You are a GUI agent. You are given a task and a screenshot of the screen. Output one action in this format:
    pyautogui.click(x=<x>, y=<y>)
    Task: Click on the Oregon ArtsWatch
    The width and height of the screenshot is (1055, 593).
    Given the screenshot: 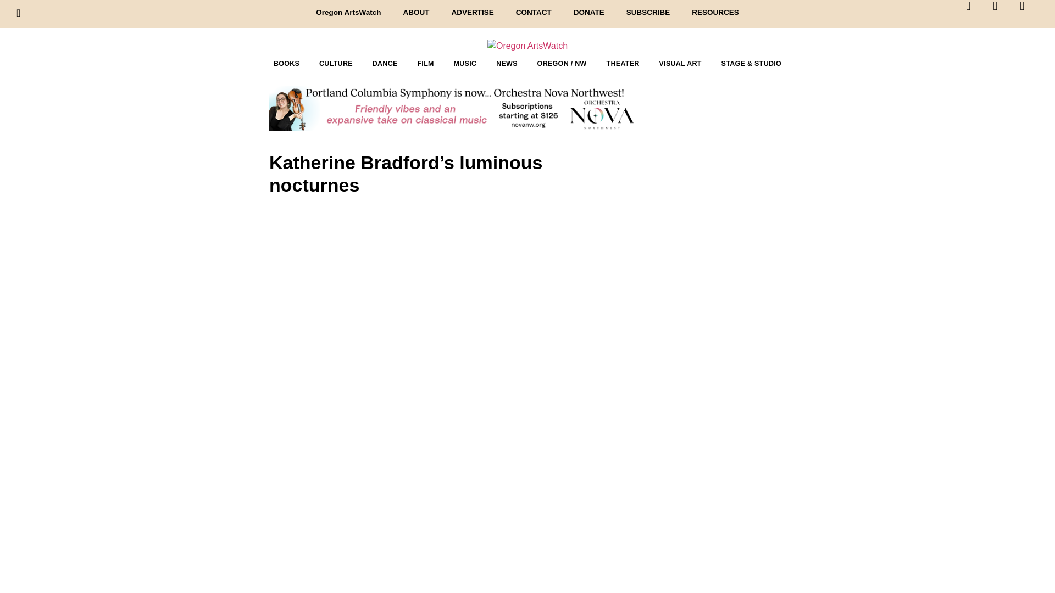 What is the action you would take?
    pyautogui.click(x=527, y=46)
    